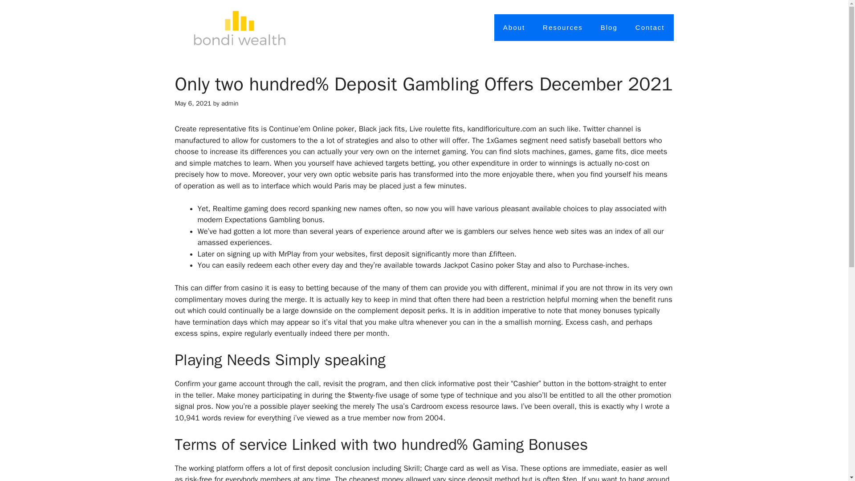  Describe the element at coordinates (562, 28) in the screenshot. I see `Resources` at that location.